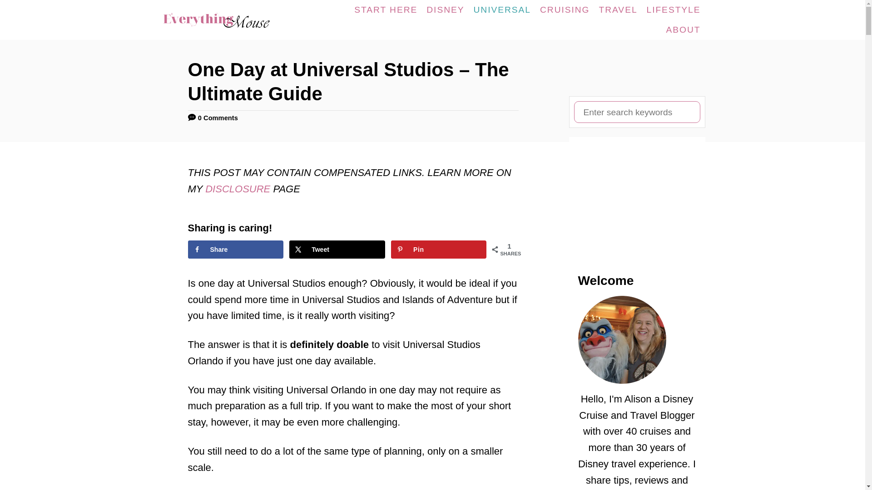  Describe the element at coordinates (439, 250) in the screenshot. I see `Save to Pinterest` at that location.